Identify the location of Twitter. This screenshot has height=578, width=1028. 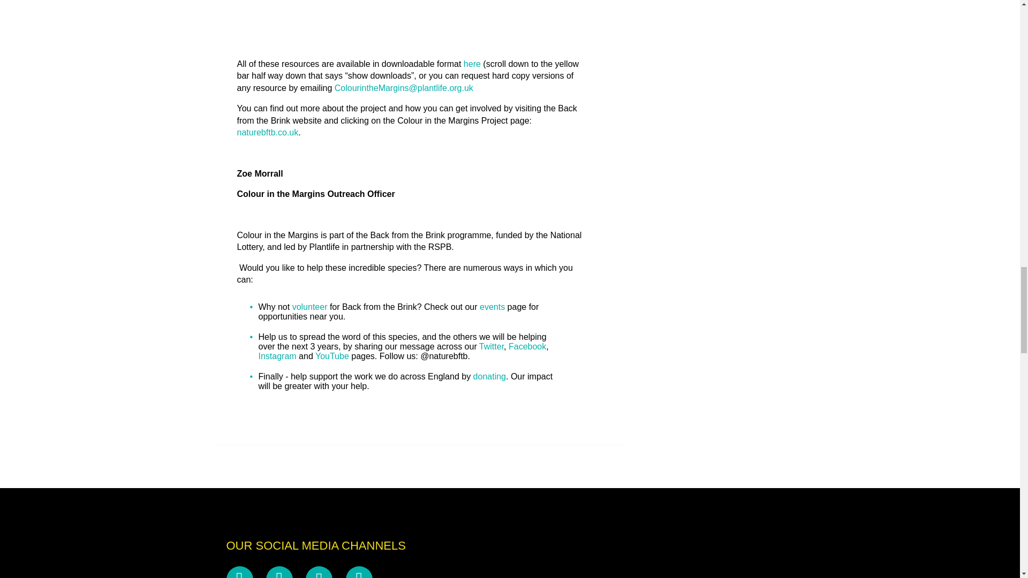
(491, 346).